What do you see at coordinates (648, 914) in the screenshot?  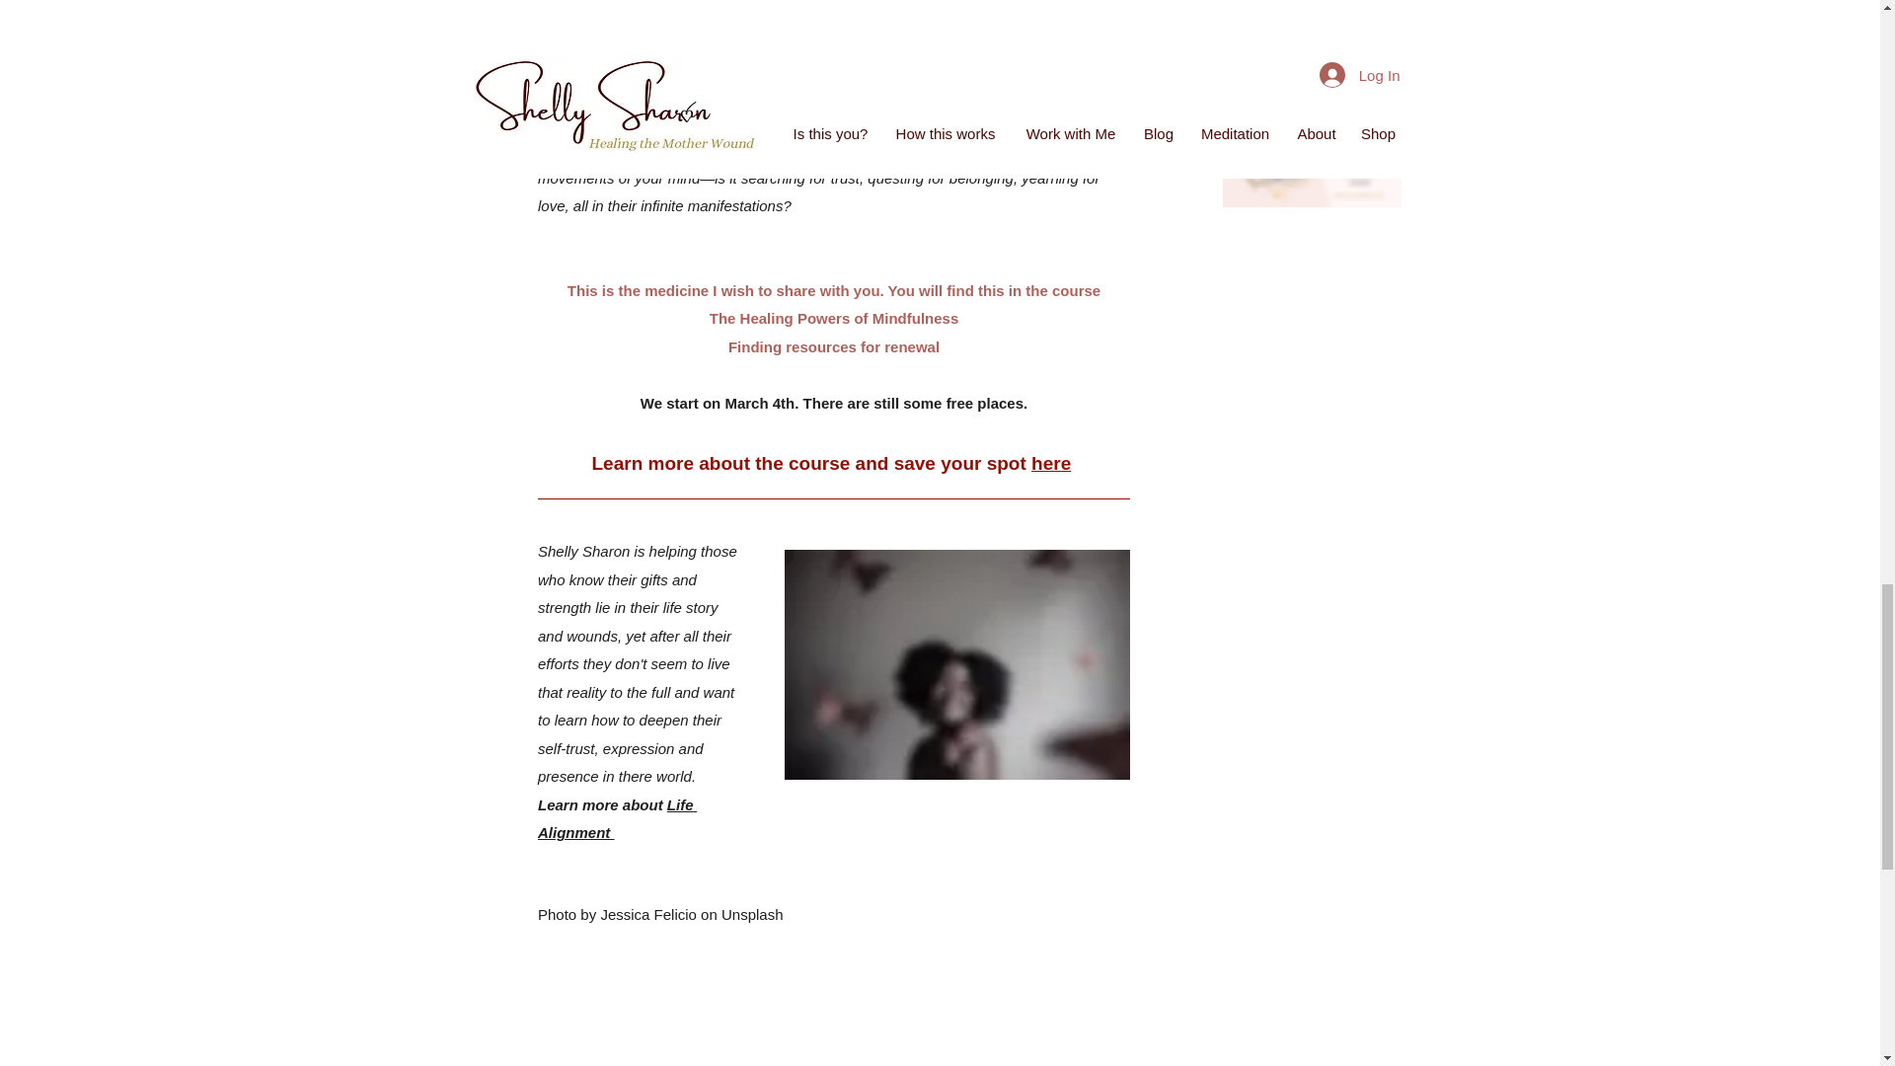 I see `Jessica Felicio` at bounding box center [648, 914].